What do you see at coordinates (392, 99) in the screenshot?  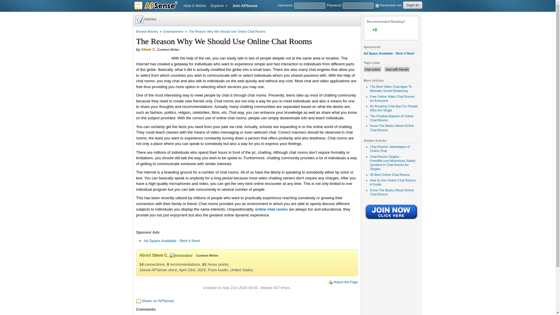 I see `Free Online Video Chat Rooms for Everyone` at bounding box center [392, 99].